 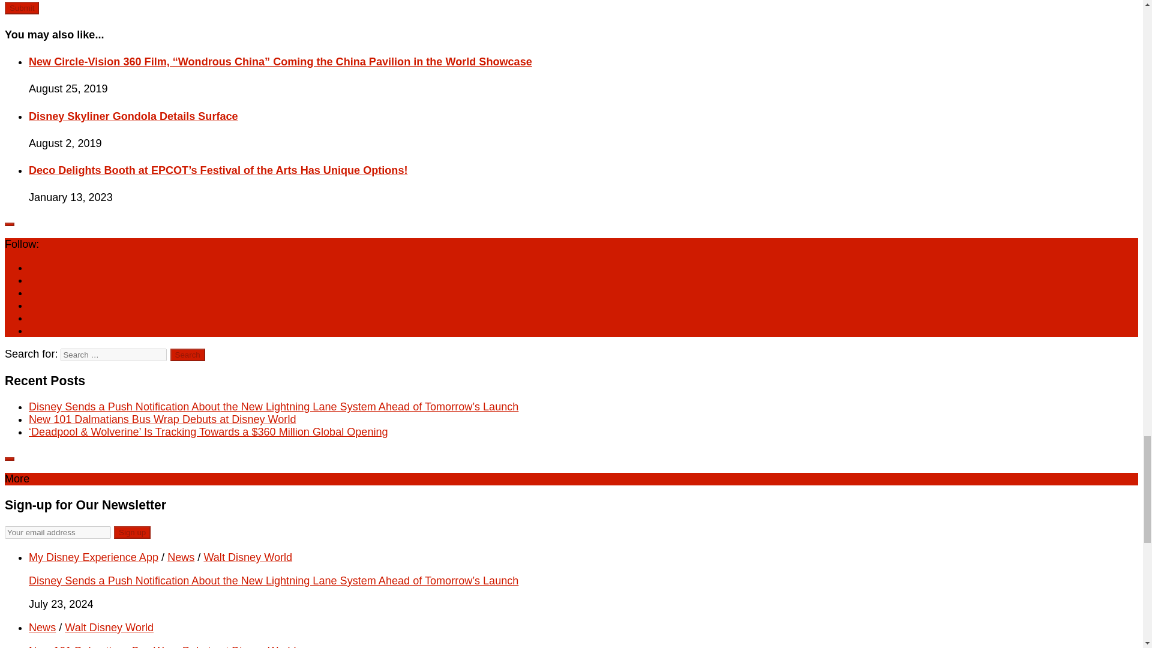 I want to click on Sign up, so click(x=132, y=532).